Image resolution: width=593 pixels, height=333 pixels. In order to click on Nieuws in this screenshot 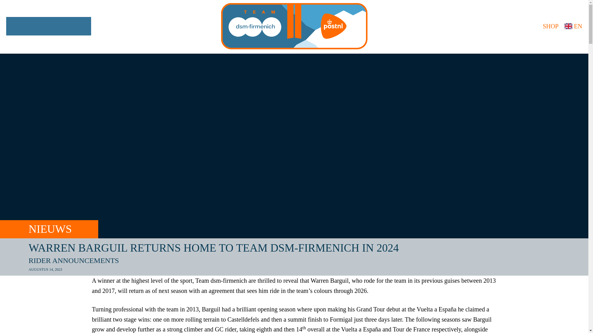, I will do `click(63, 229)`.